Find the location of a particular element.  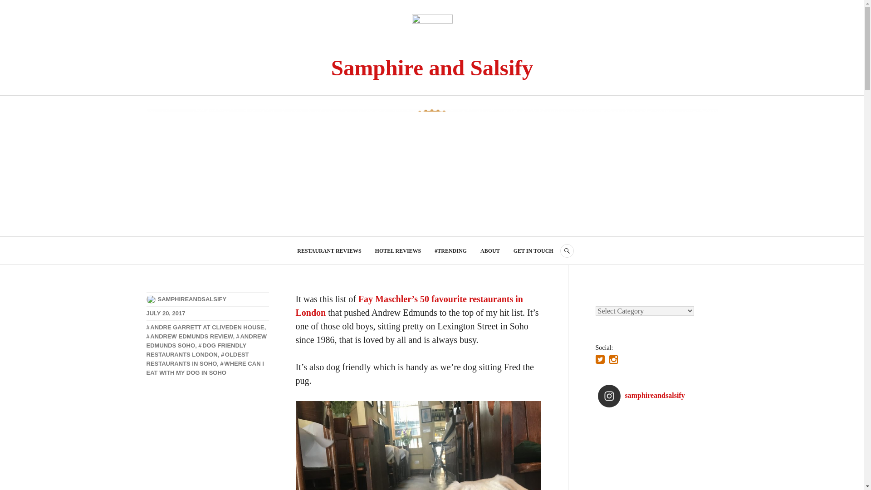

ANDRE GARRETT AT CLIVEDEN HOUSE is located at coordinates (205, 327).